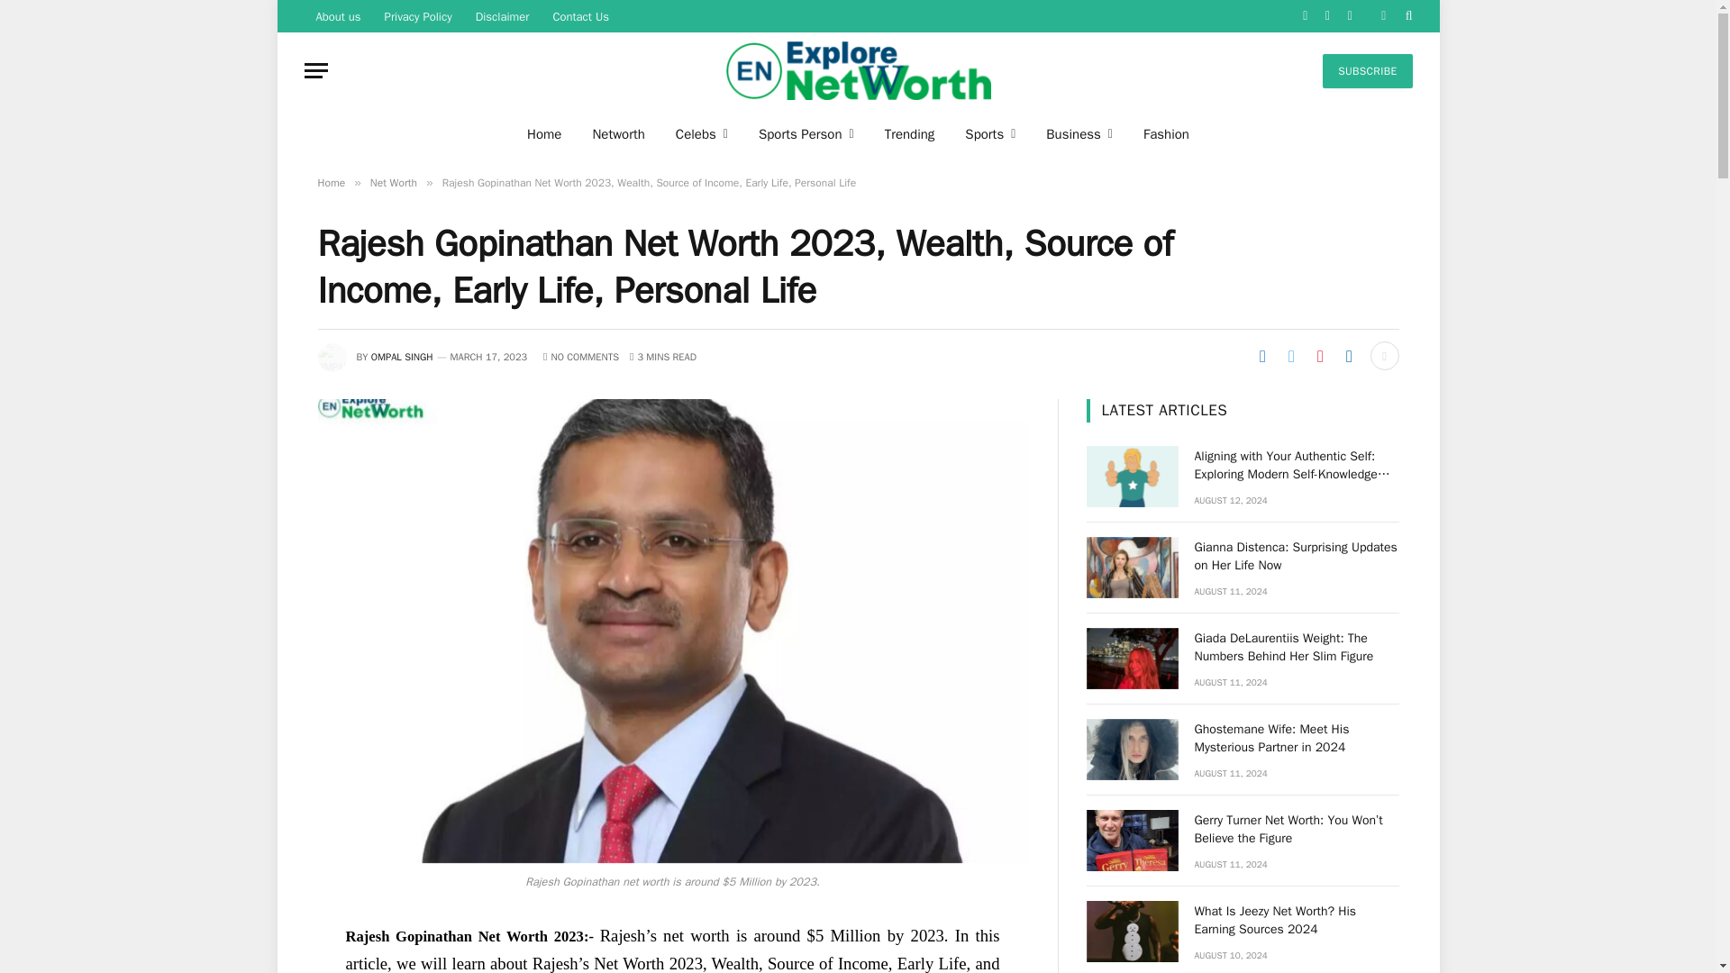  I want to click on SUBSCRIBE, so click(1367, 71).